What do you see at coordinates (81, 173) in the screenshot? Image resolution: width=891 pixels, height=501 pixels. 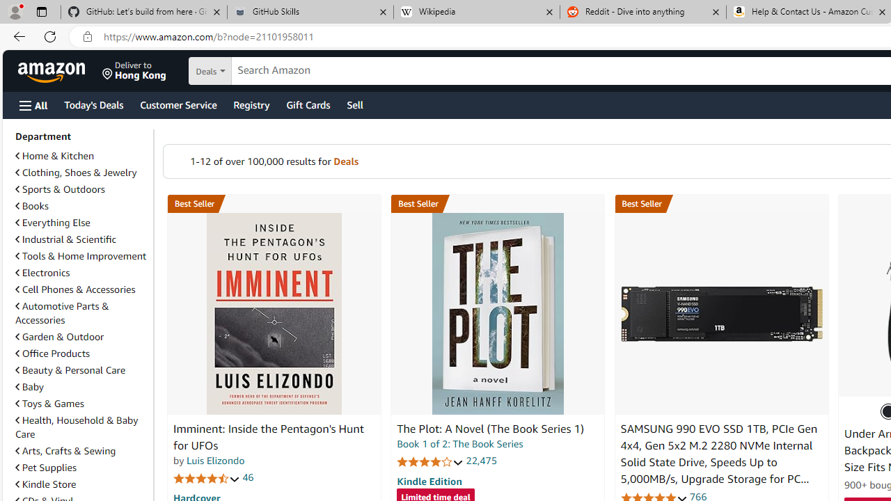 I see `Clothing, Shoes & Jewelry` at bounding box center [81, 173].